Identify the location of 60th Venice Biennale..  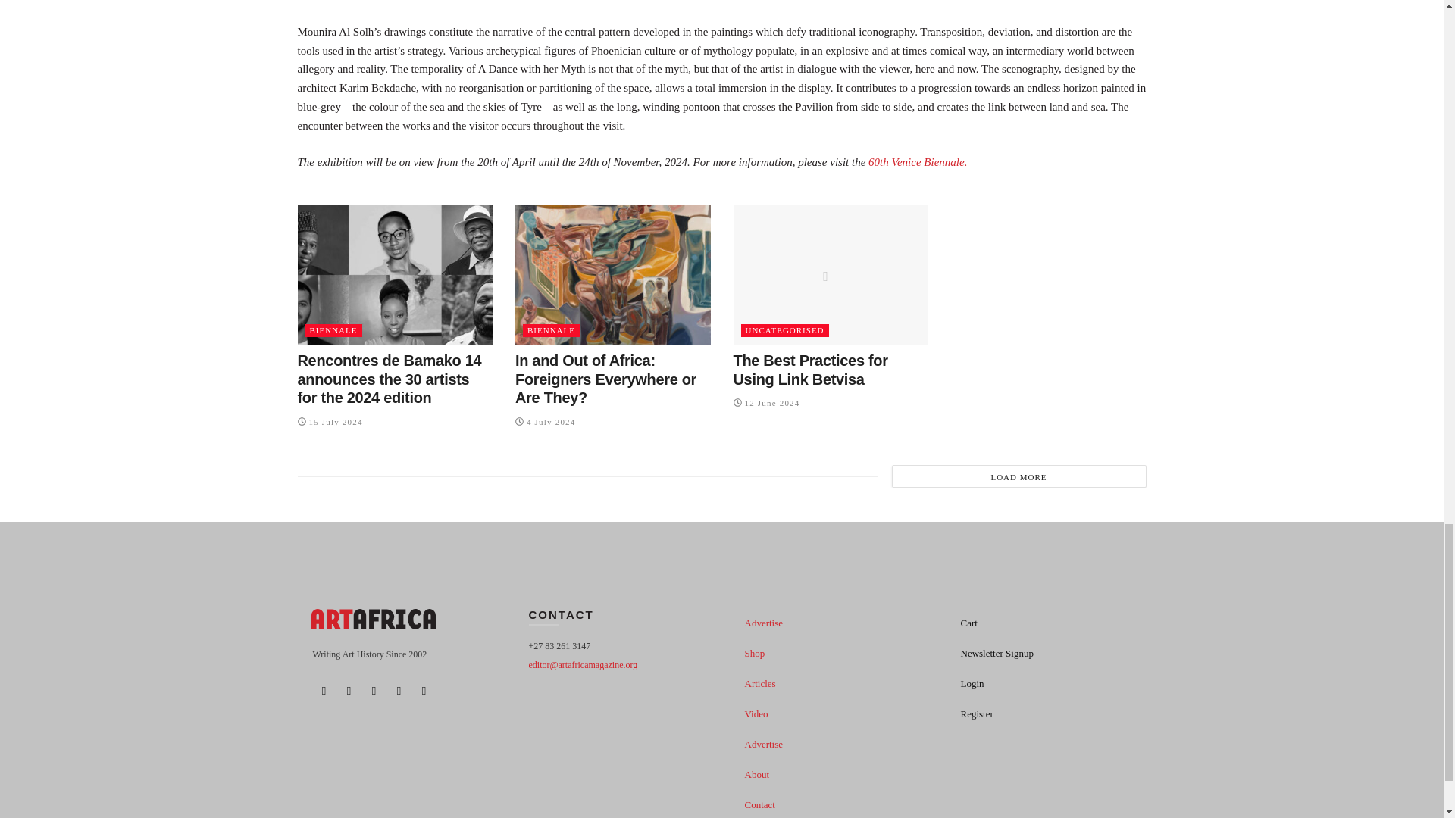
(918, 162).